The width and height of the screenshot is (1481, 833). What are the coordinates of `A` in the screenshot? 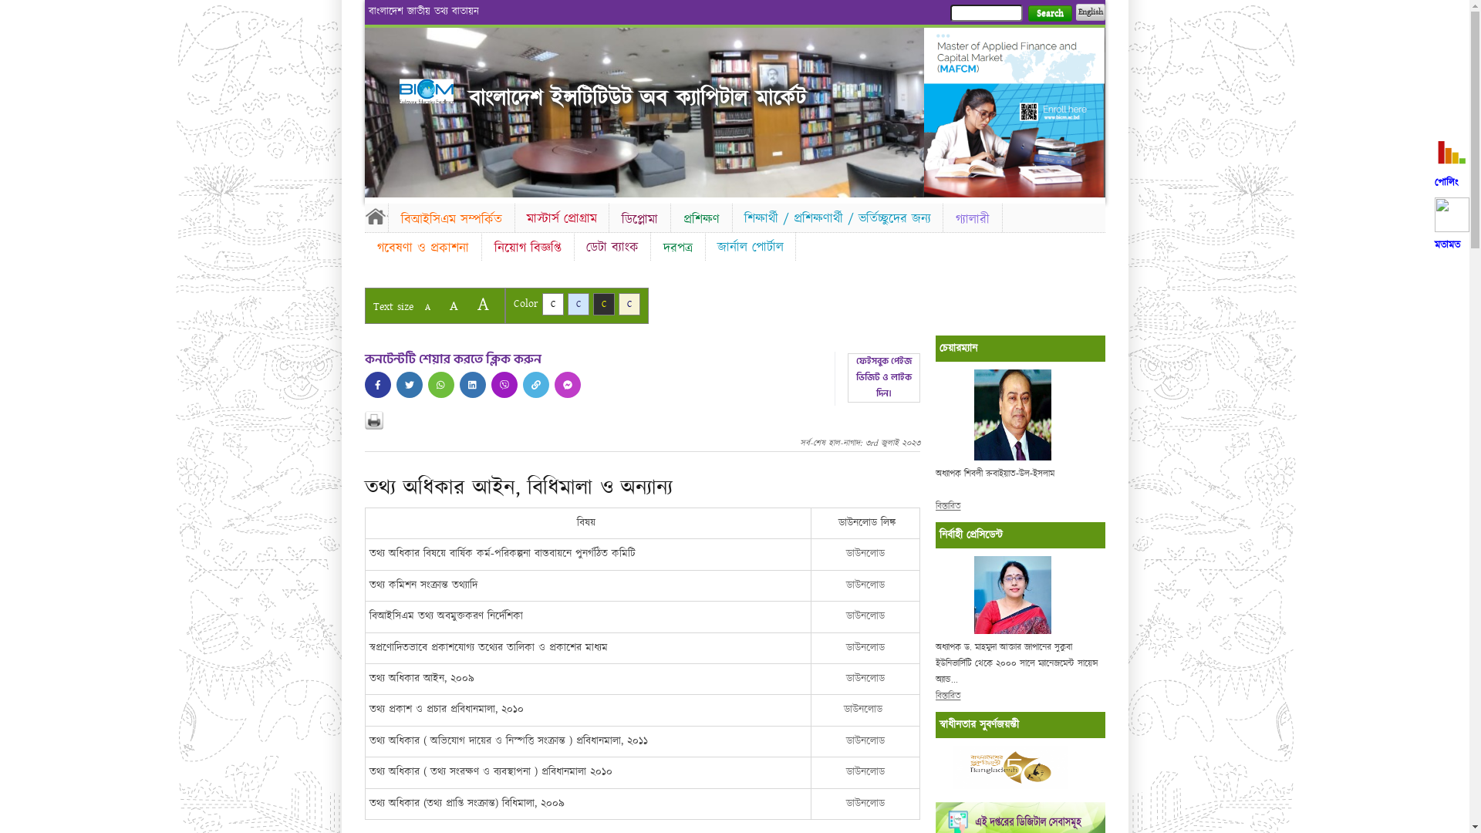 It's located at (483, 304).